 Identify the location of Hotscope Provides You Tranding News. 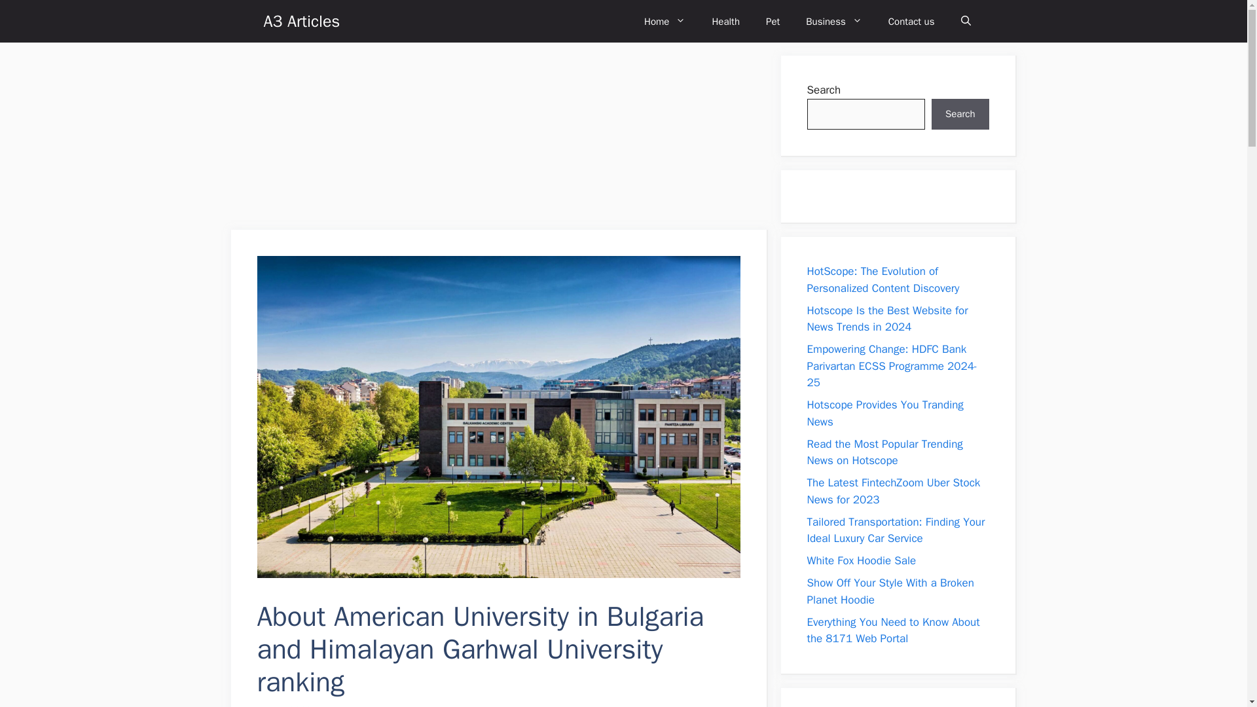
(884, 413).